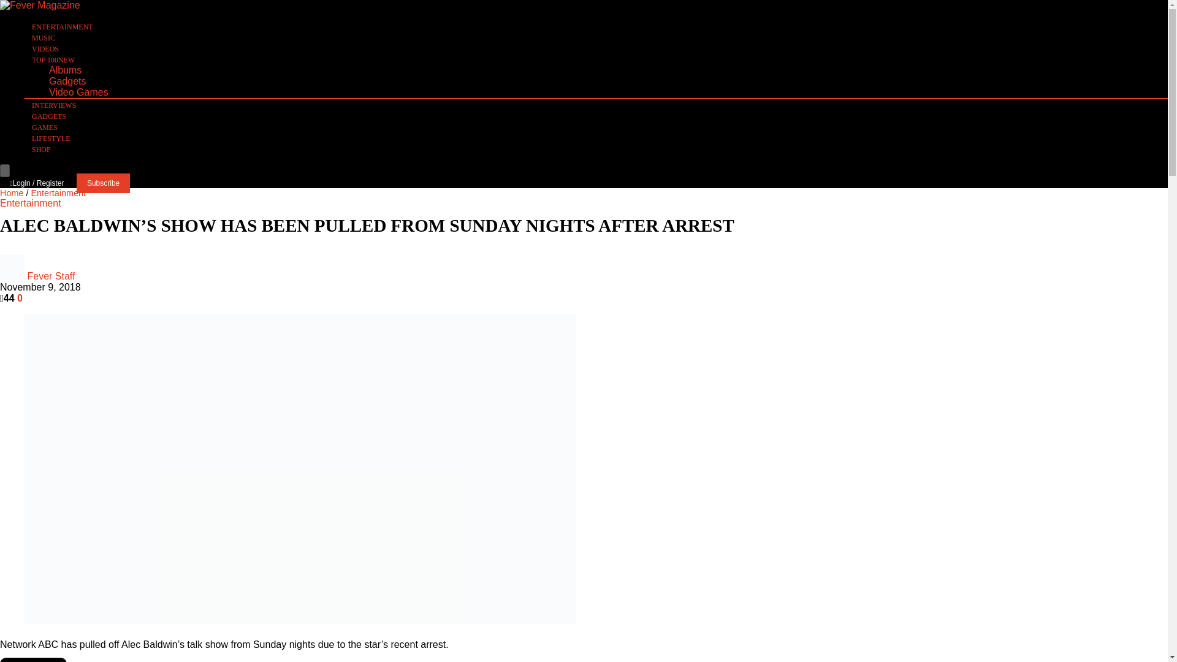 The width and height of the screenshot is (1177, 662). What do you see at coordinates (41, 151) in the screenshot?
I see `SHOP` at bounding box center [41, 151].